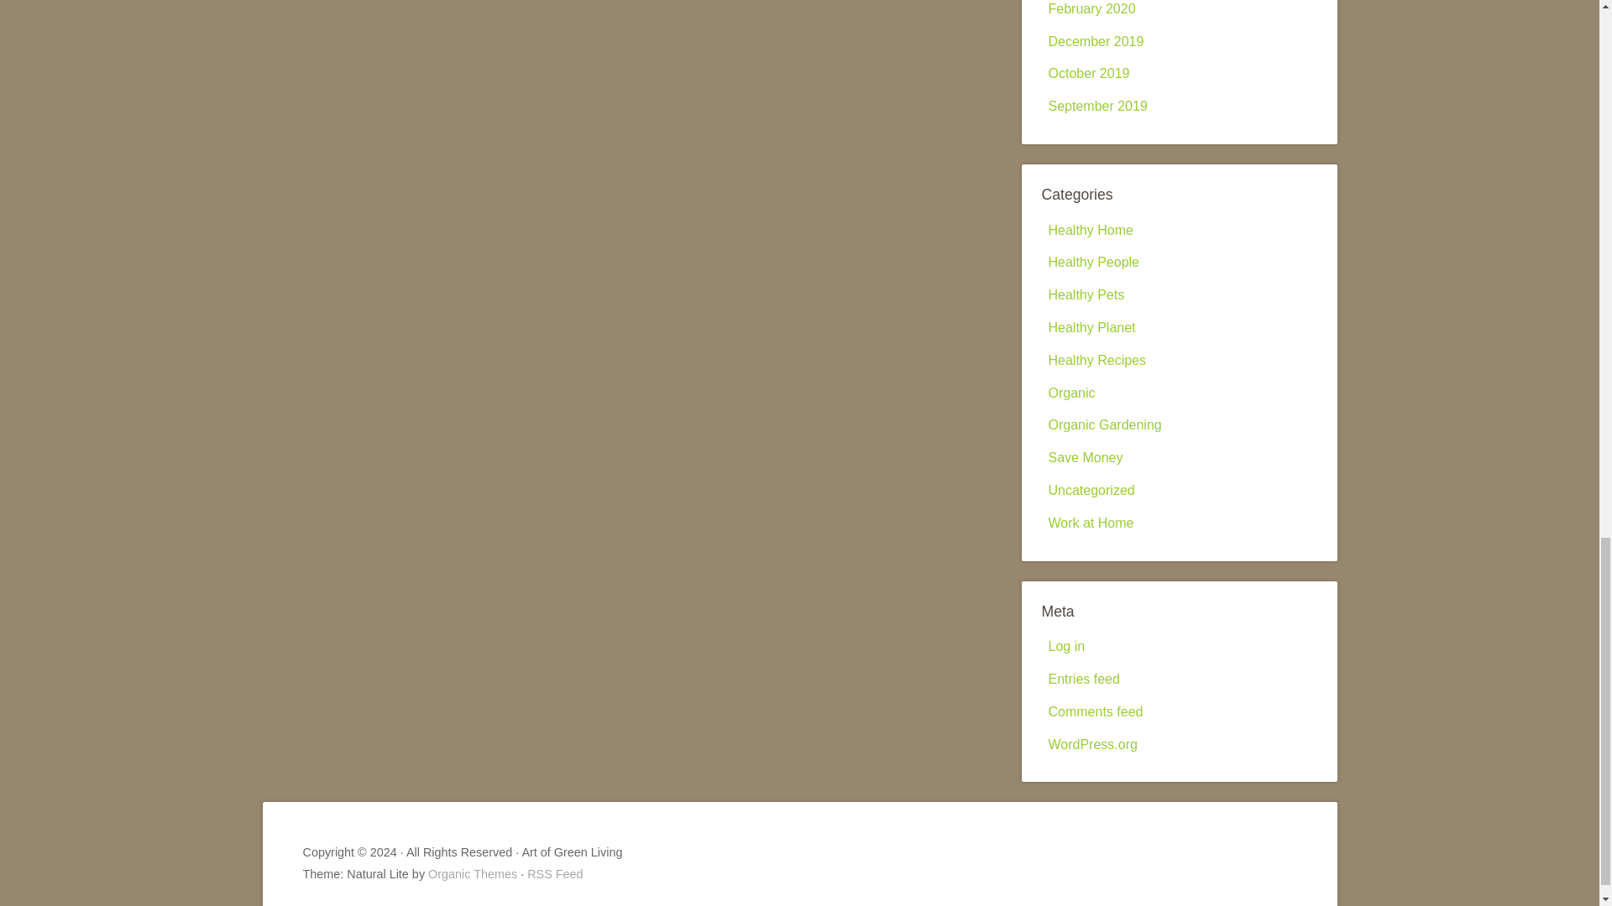 This screenshot has width=1612, height=906. I want to click on Healthy Home, so click(1090, 230).